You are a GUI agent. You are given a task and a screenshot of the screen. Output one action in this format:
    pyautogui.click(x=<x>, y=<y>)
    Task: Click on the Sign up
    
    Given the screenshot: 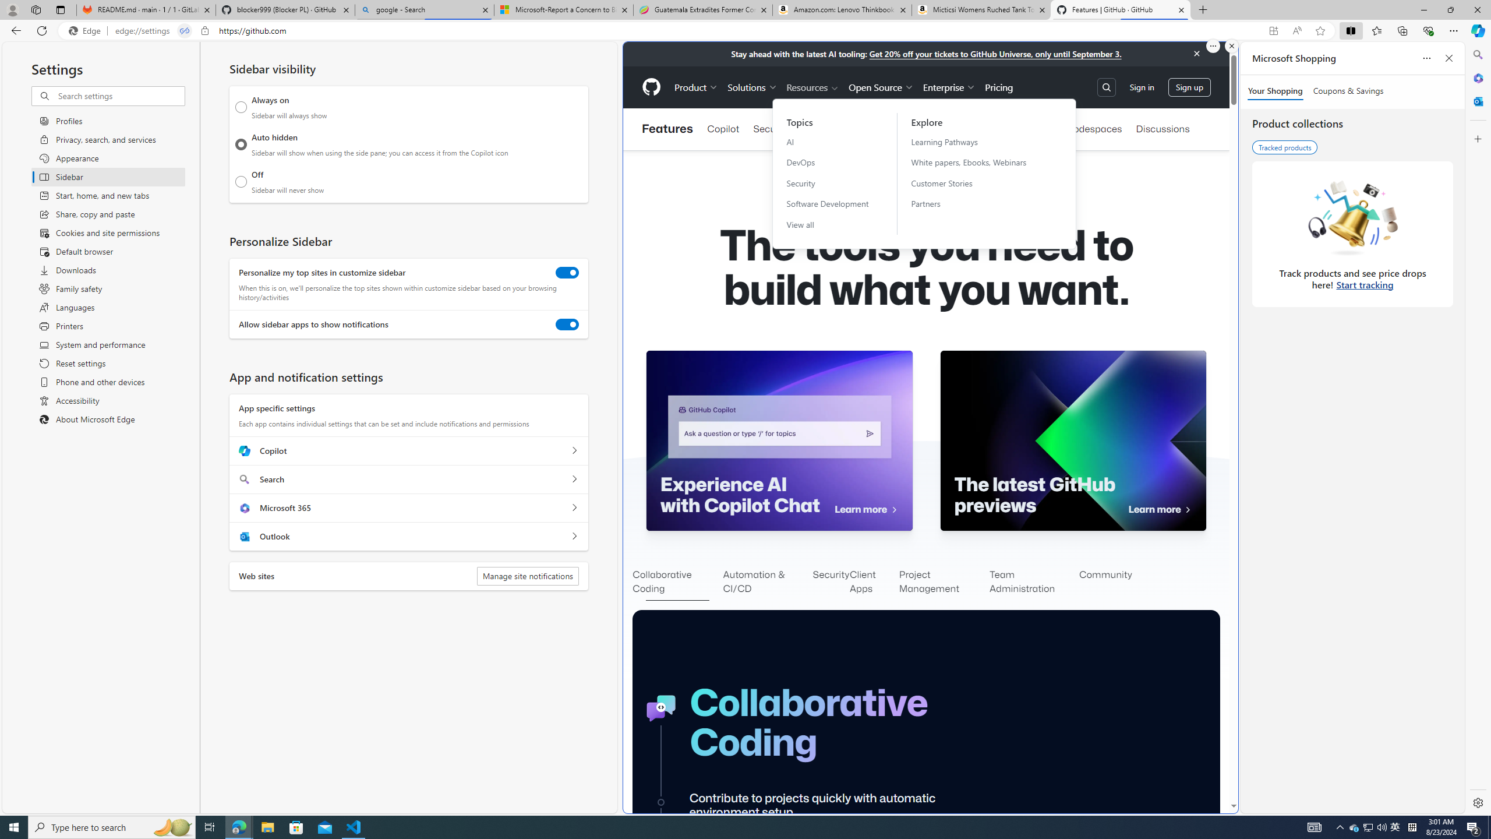 What is the action you would take?
    pyautogui.click(x=1189, y=86)
    